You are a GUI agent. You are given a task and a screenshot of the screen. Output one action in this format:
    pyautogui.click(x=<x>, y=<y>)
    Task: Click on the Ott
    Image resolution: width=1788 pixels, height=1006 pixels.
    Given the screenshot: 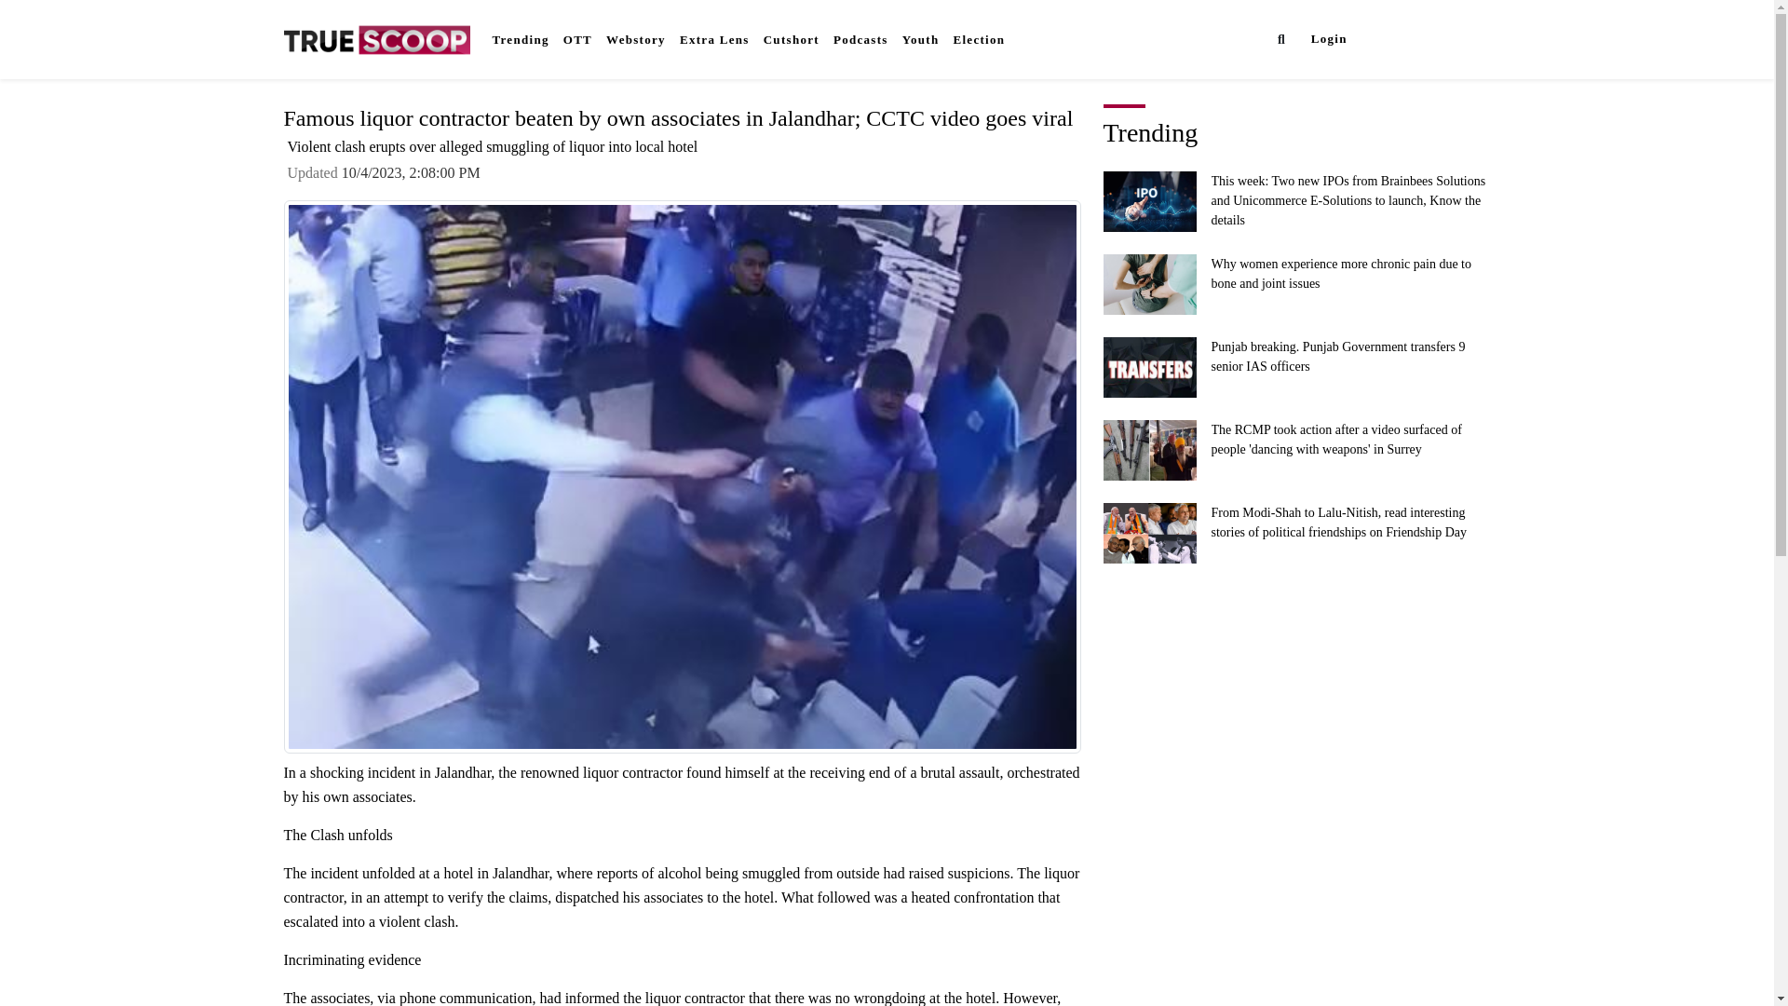 What is the action you would take?
    pyautogui.click(x=577, y=39)
    